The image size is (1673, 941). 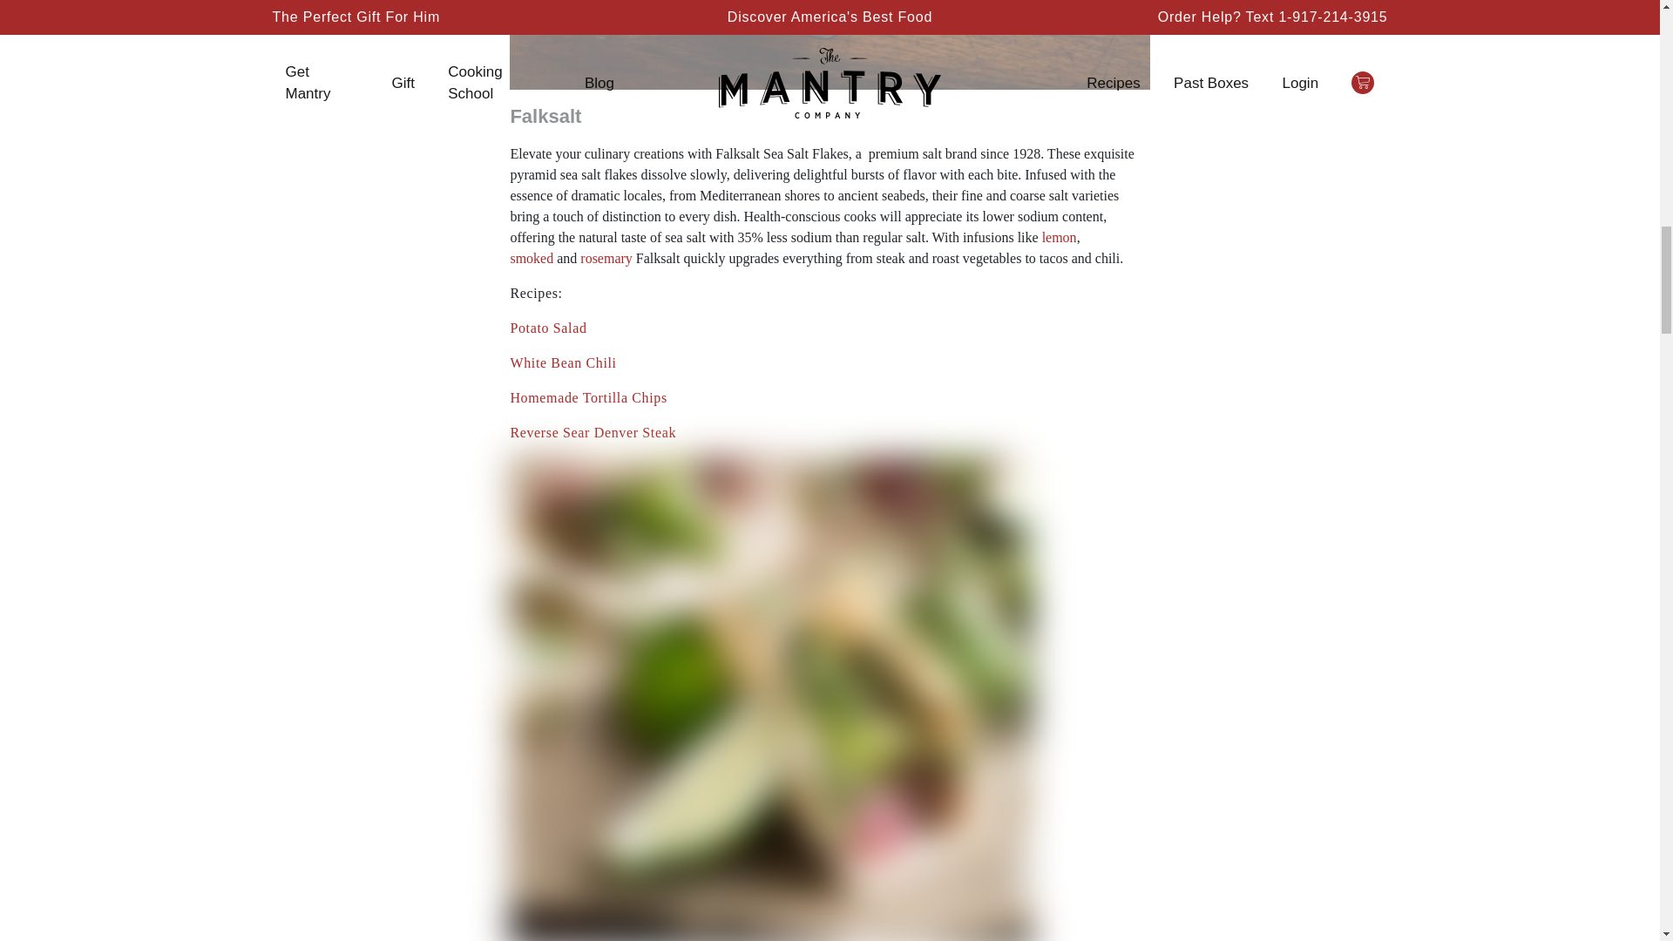 What do you see at coordinates (606, 258) in the screenshot?
I see `rosemary` at bounding box center [606, 258].